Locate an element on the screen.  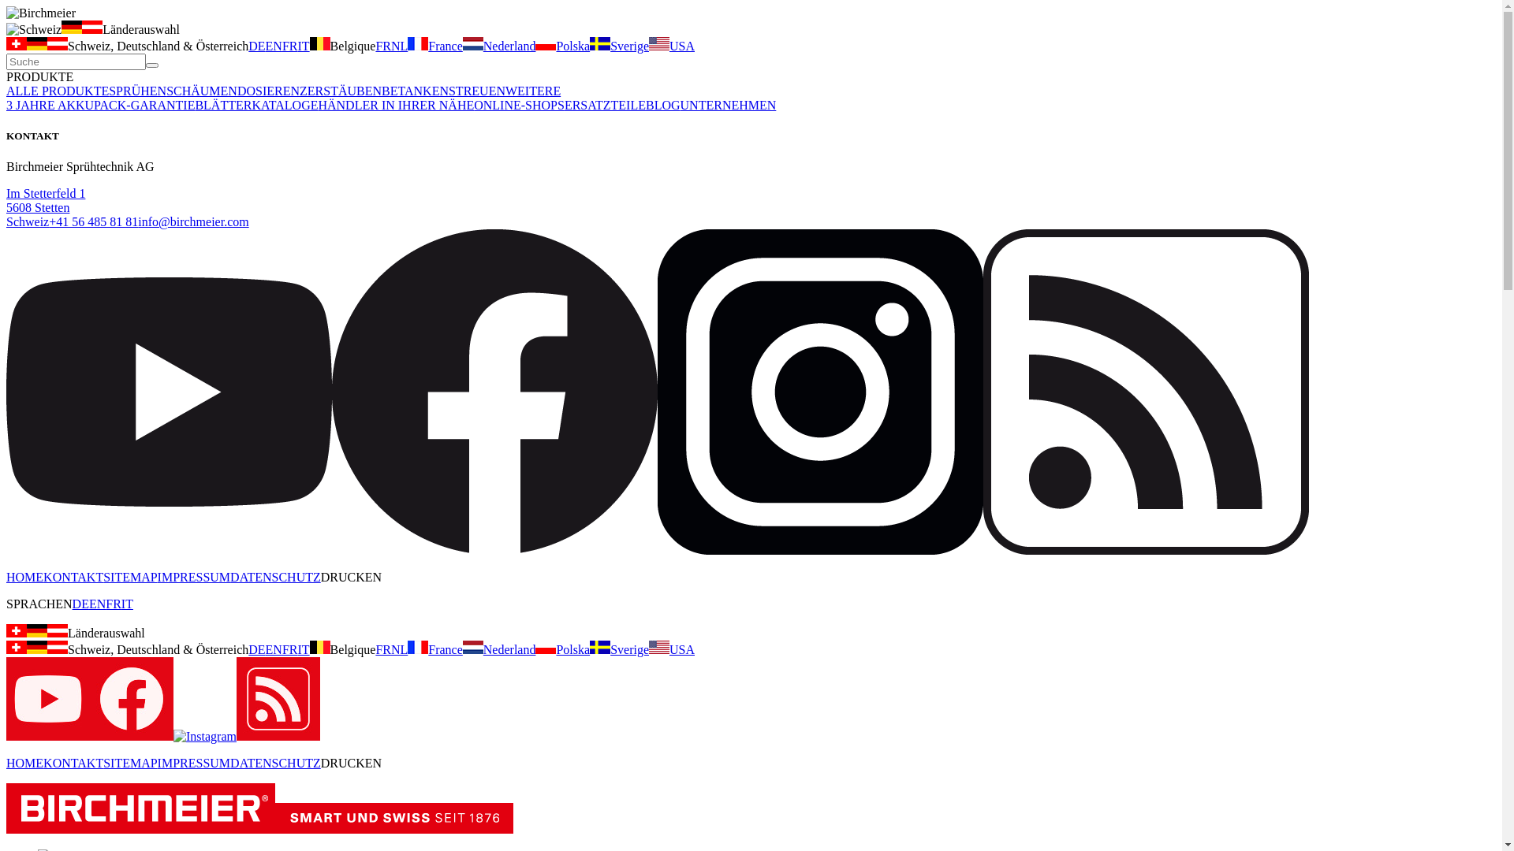
DE is located at coordinates (80, 604).